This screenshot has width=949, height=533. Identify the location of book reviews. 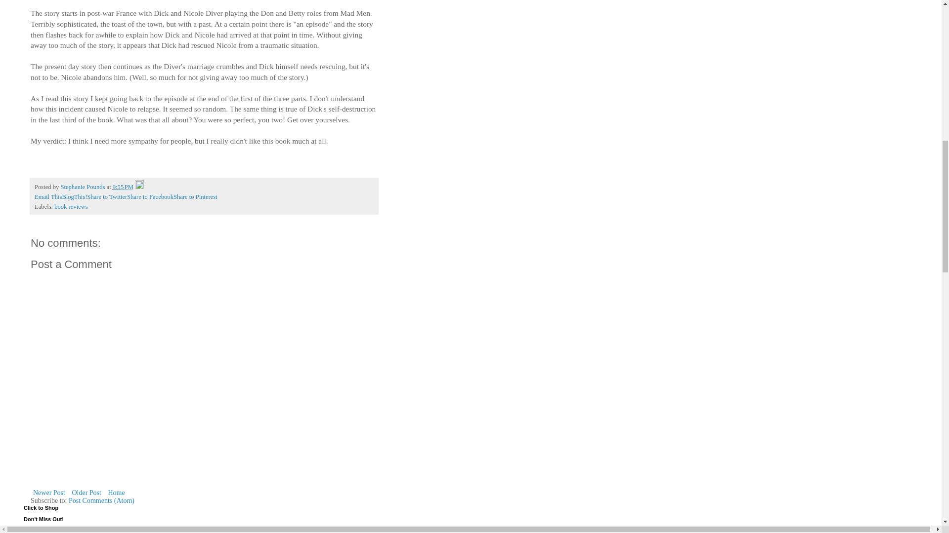
(71, 206).